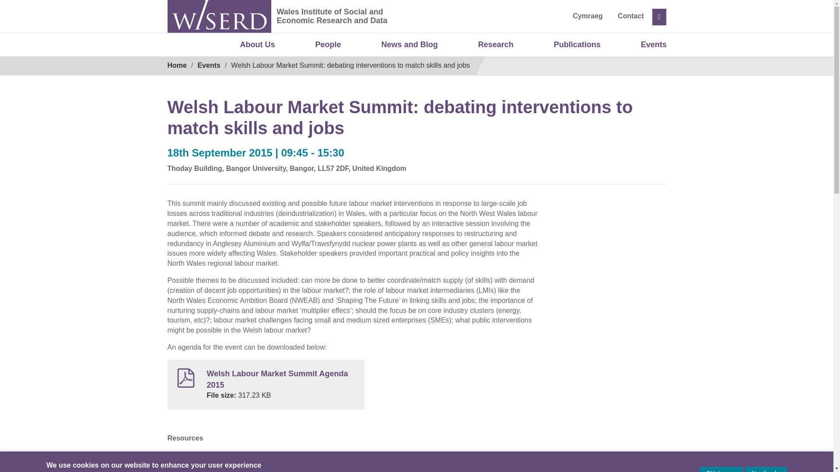  I want to click on People, so click(328, 45).